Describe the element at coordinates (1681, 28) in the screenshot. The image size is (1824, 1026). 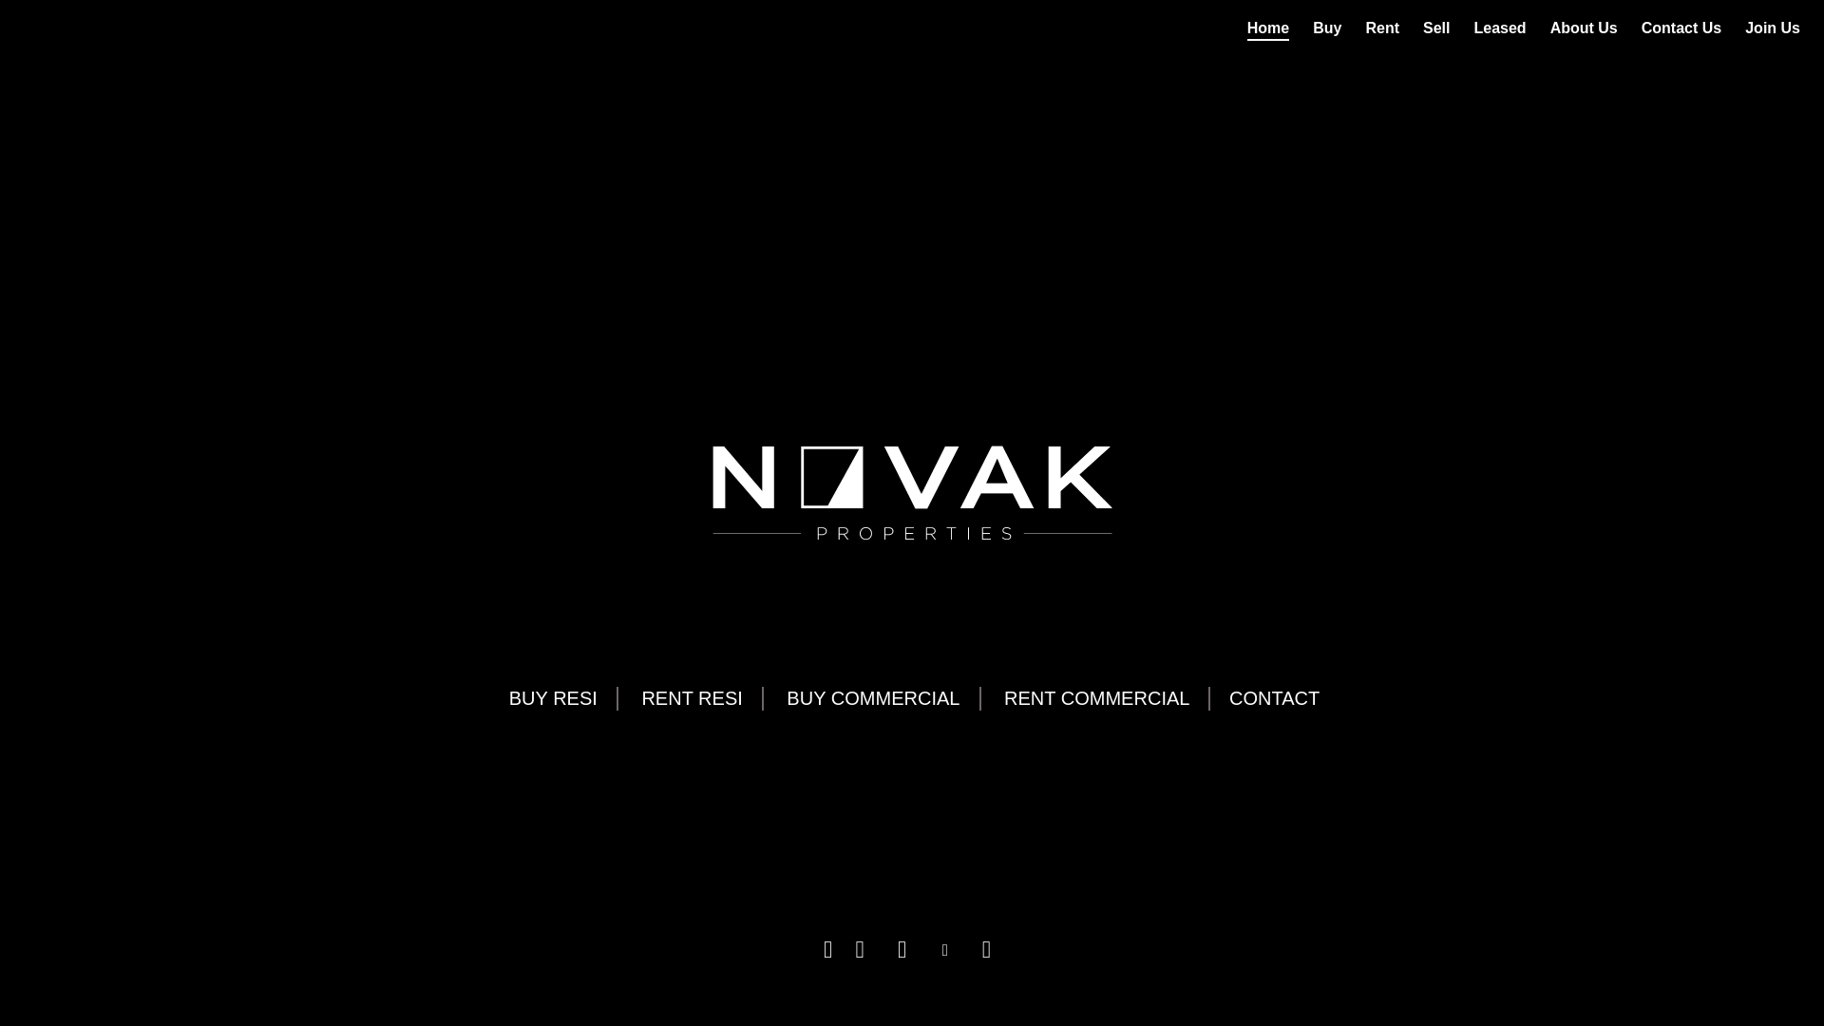
I see `Contact Us` at that location.